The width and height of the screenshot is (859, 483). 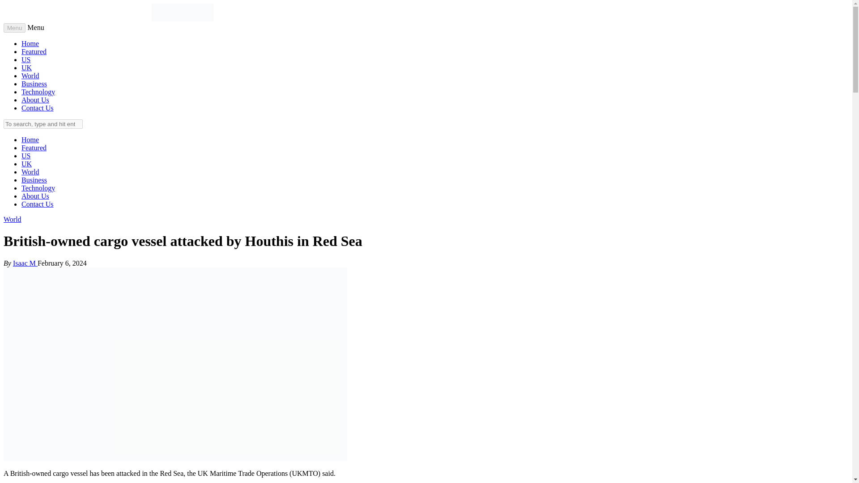 What do you see at coordinates (25, 263) in the screenshot?
I see `Isaac M` at bounding box center [25, 263].